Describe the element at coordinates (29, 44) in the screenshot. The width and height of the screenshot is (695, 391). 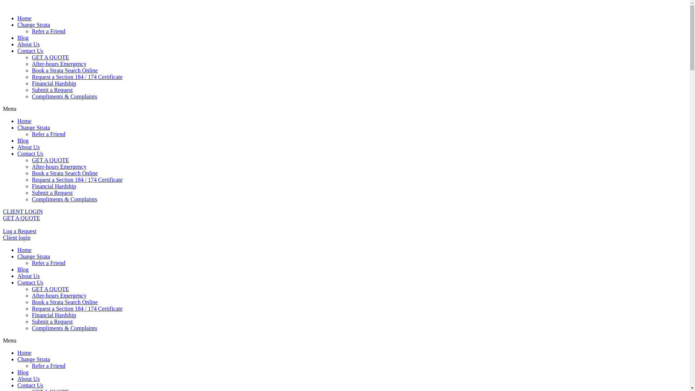
I see `About Us` at that location.